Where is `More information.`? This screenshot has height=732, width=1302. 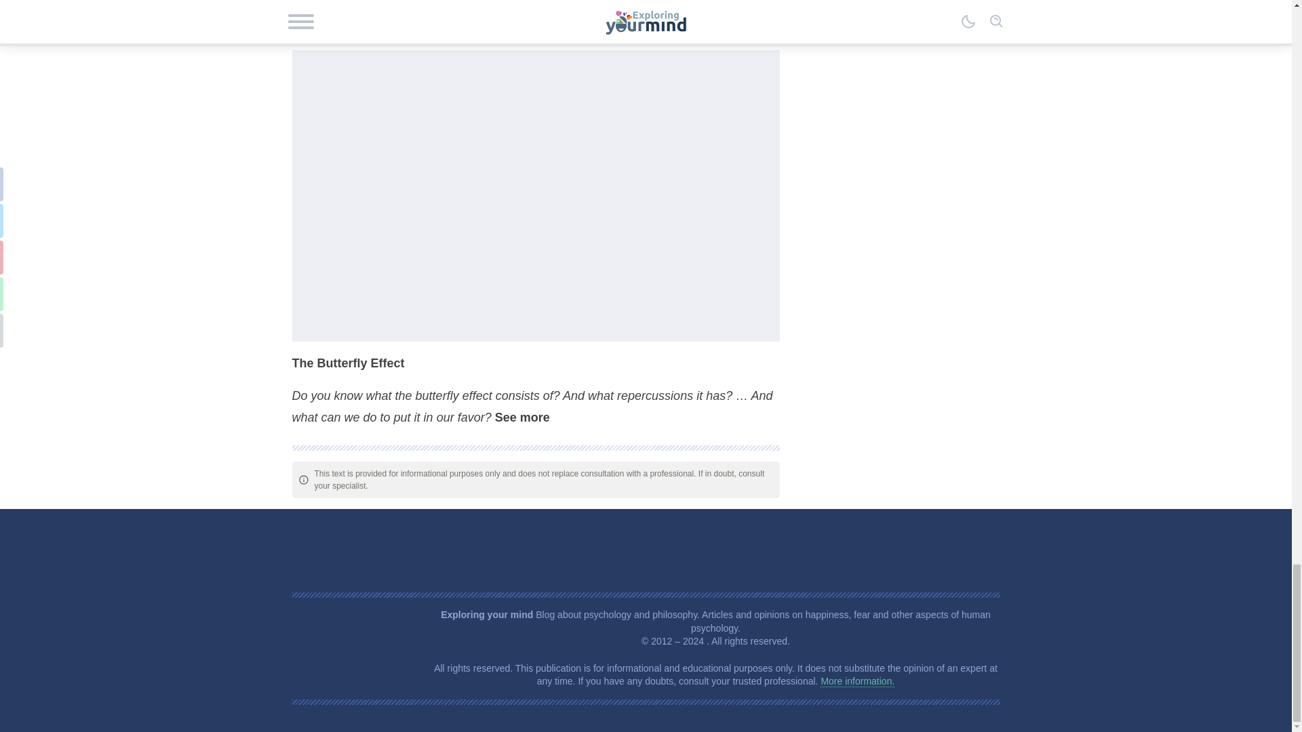
More information. is located at coordinates (857, 681).